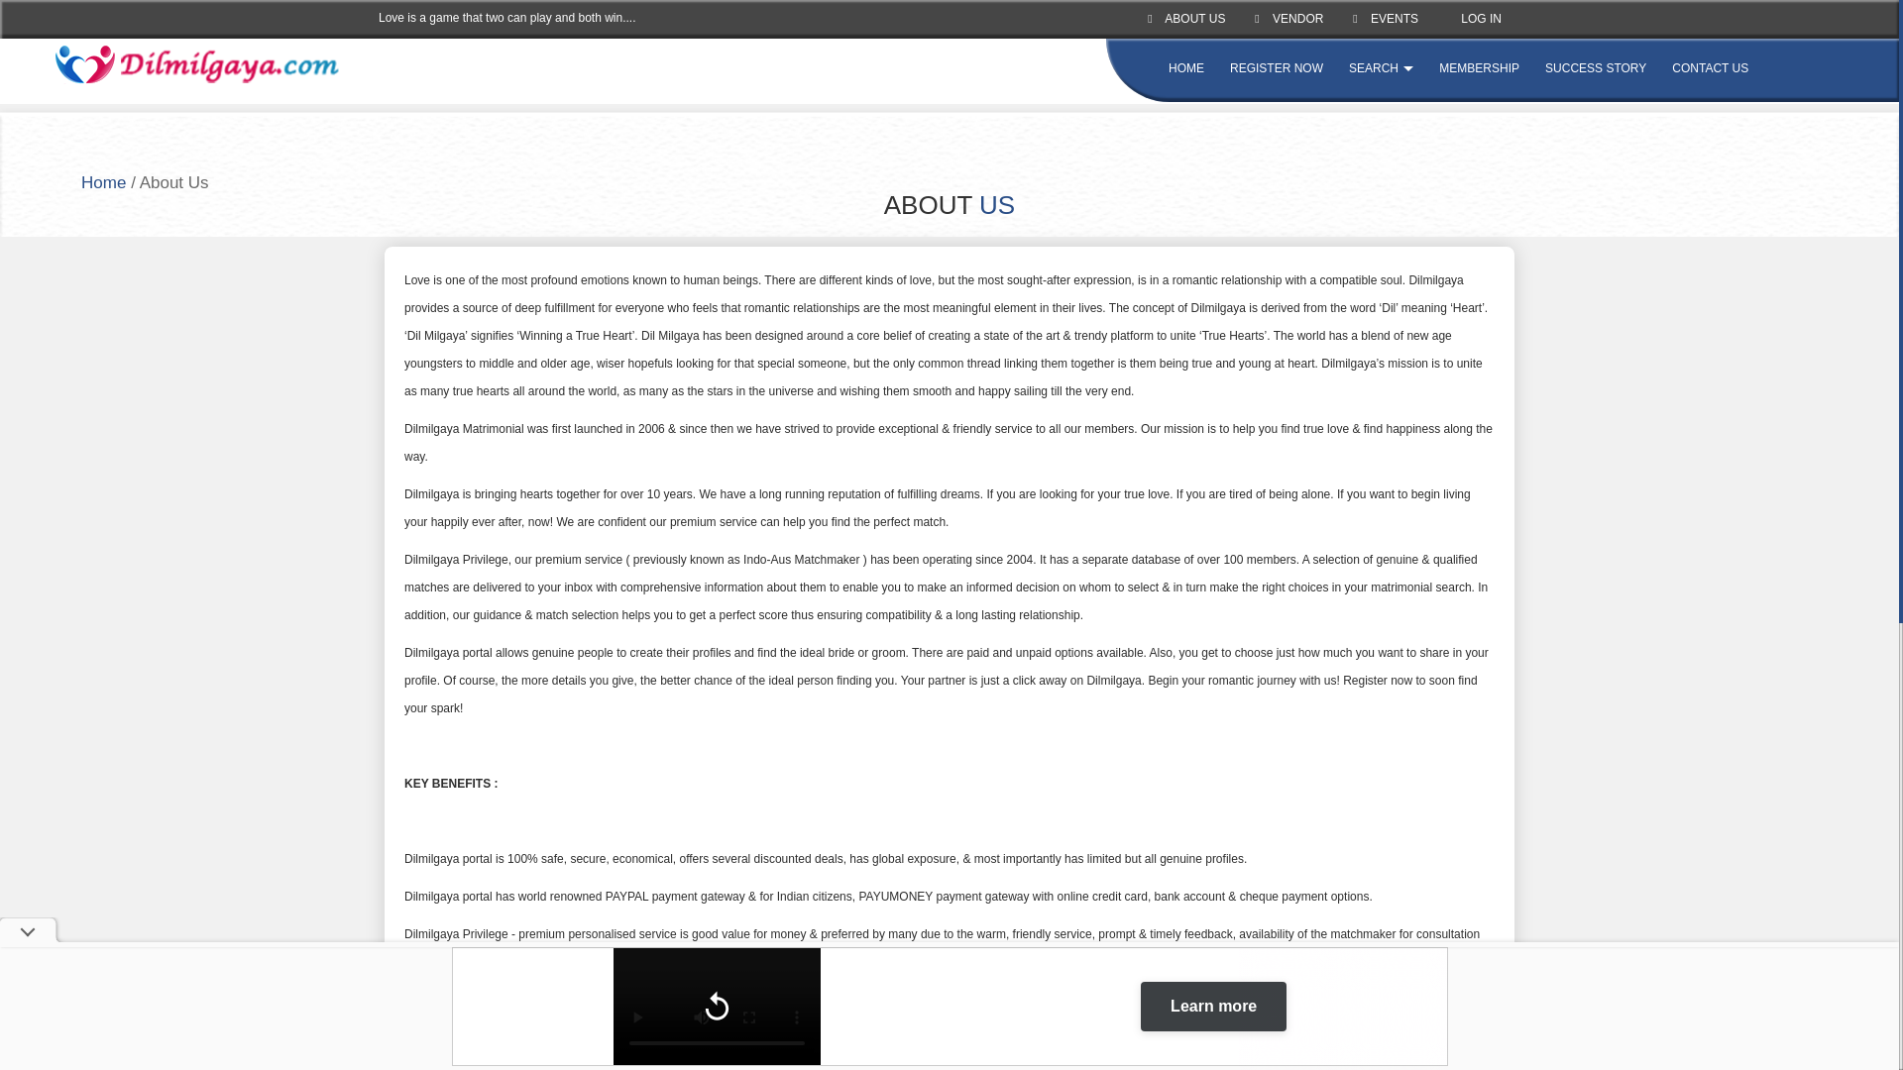 Image resolution: width=1903 pixels, height=1070 pixels. What do you see at coordinates (1382, 67) in the screenshot?
I see `SEARCH ` at bounding box center [1382, 67].